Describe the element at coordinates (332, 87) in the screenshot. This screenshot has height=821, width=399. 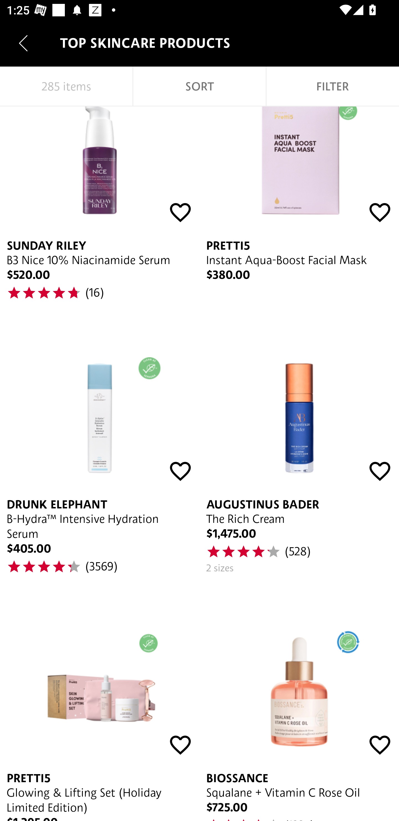
I see `FILTER` at that location.